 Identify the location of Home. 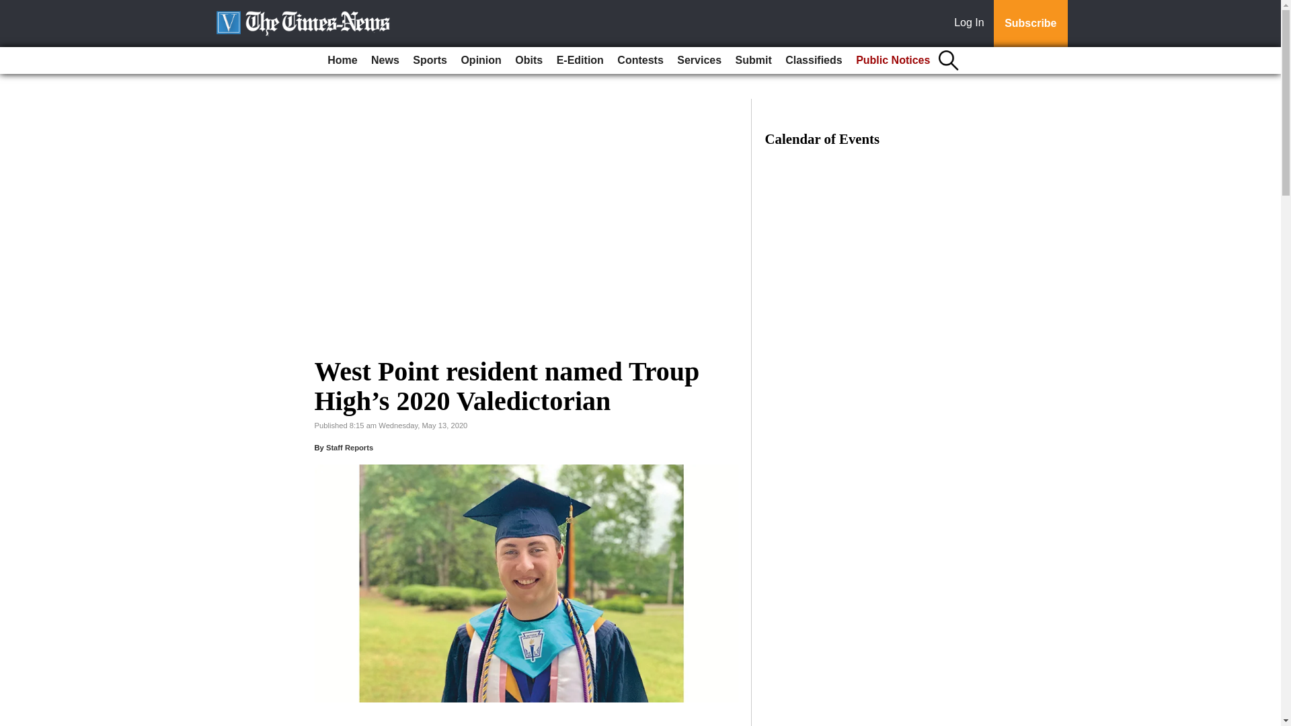
(342, 61).